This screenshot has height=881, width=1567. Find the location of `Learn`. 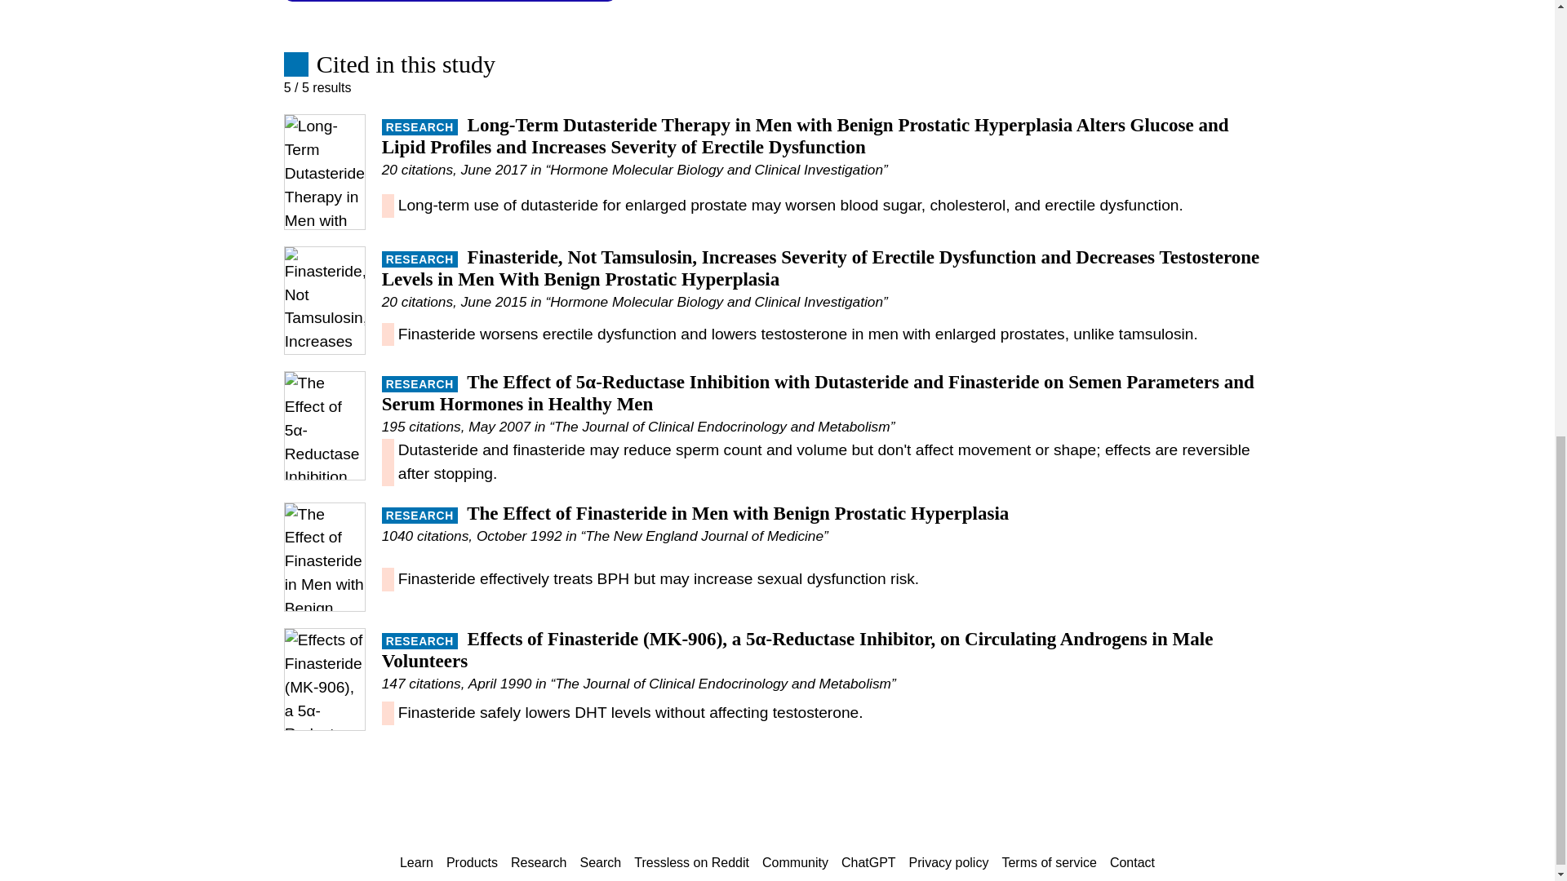

Learn is located at coordinates (416, 863).